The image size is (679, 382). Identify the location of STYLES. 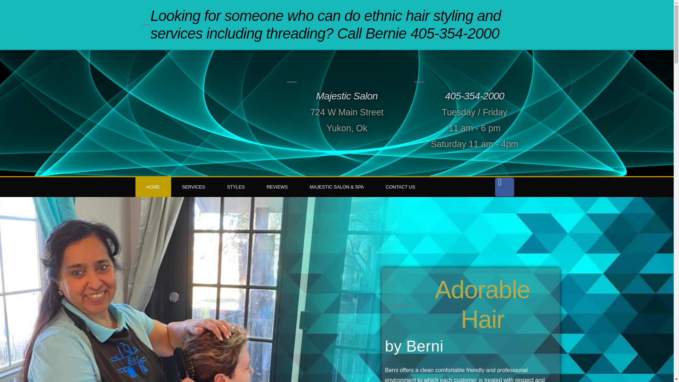
(236, 187).